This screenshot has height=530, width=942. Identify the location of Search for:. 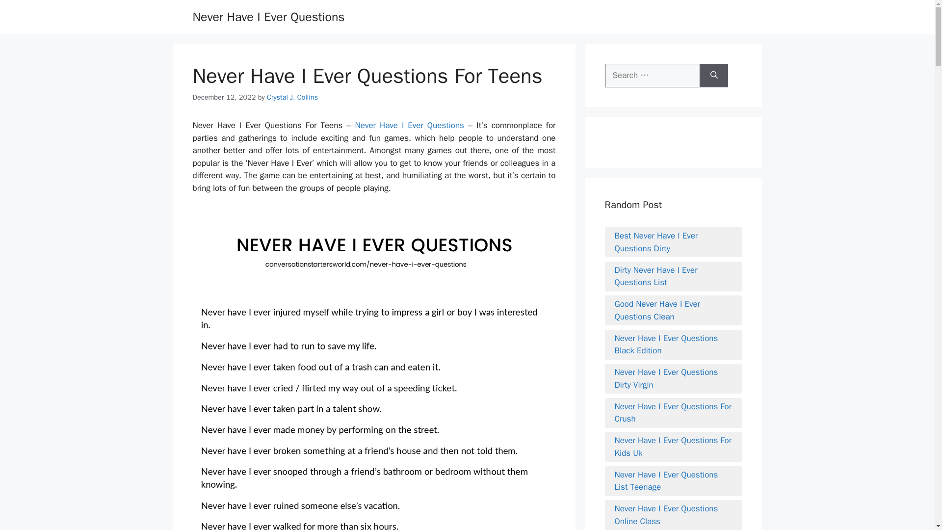
(652, 76).